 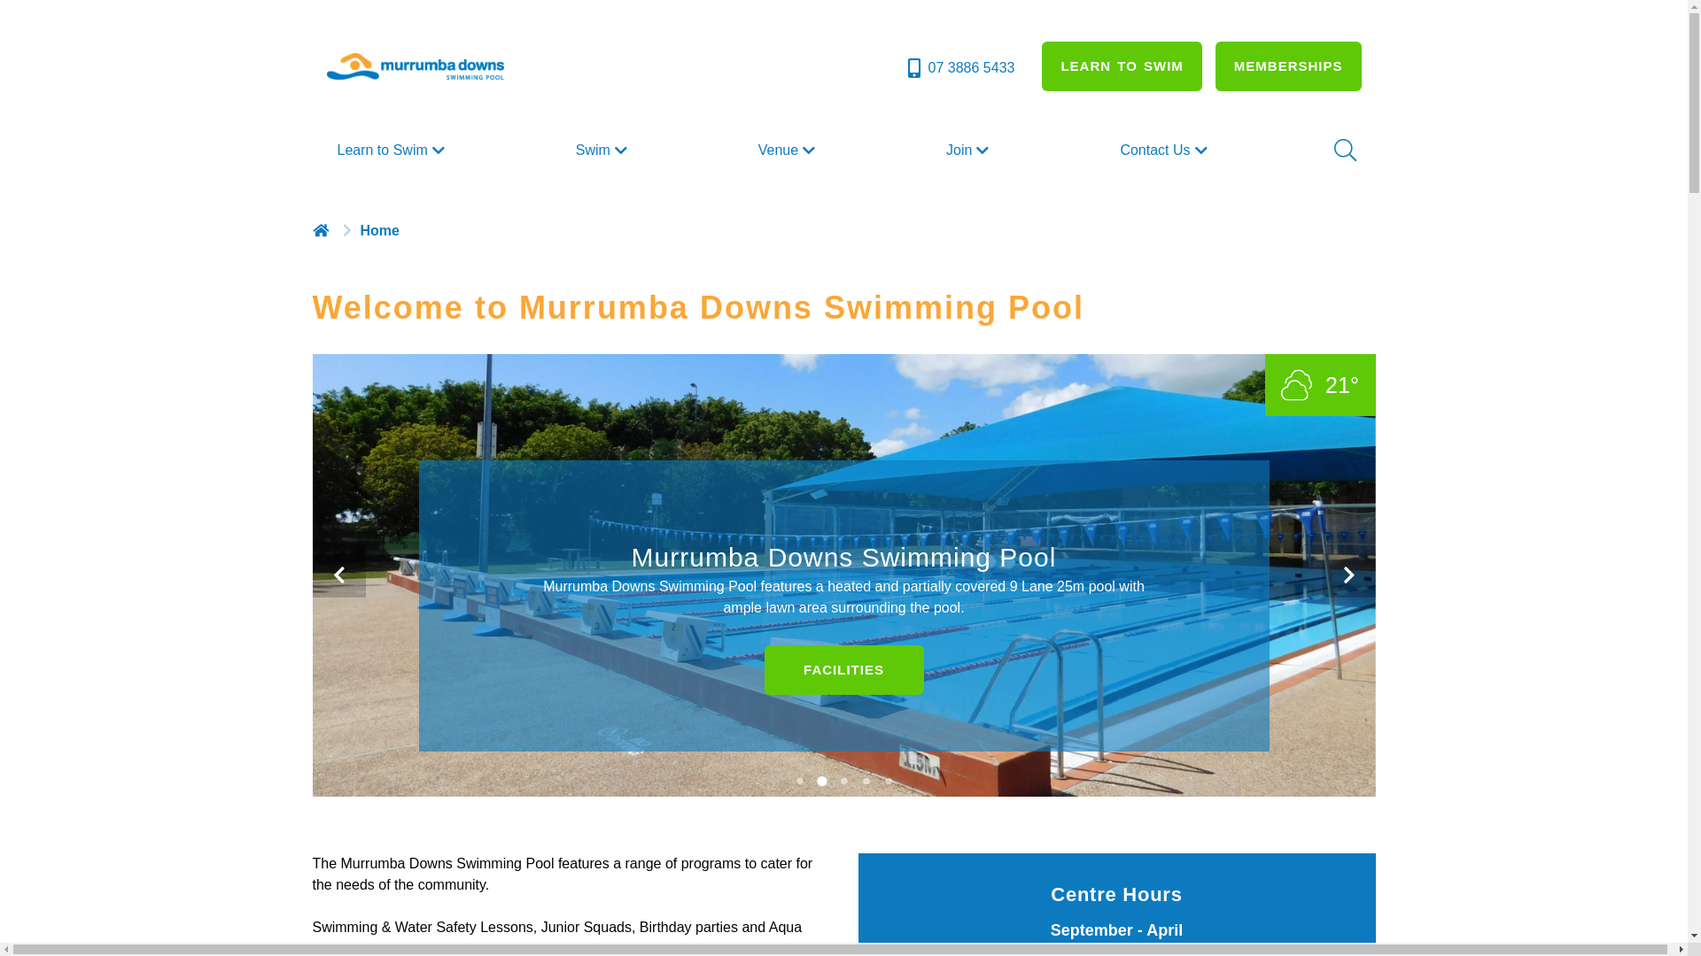 I want to click on Search, so click(x=1344, y=150).